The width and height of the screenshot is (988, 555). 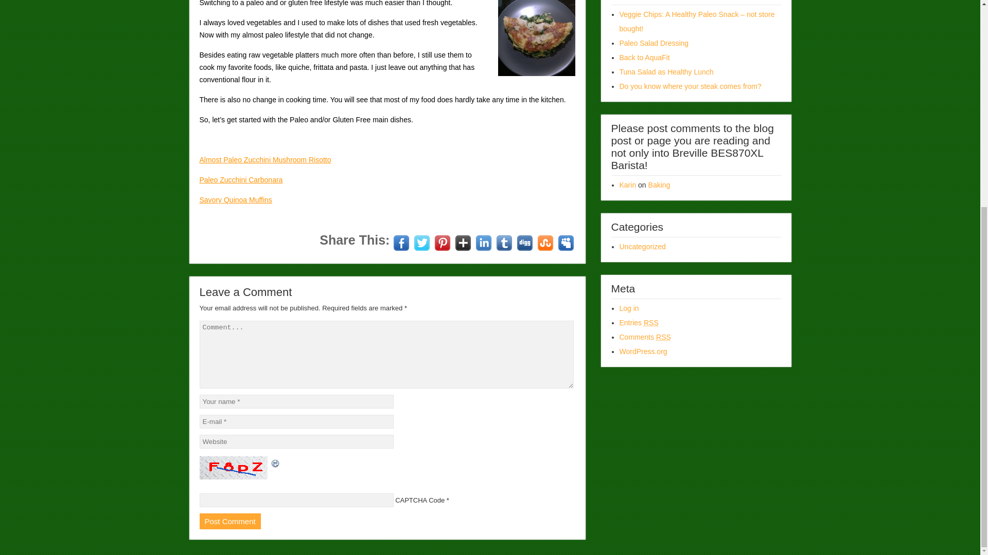 I want to click on Savory Quinoa Muffins, so click(x=236, y=200).